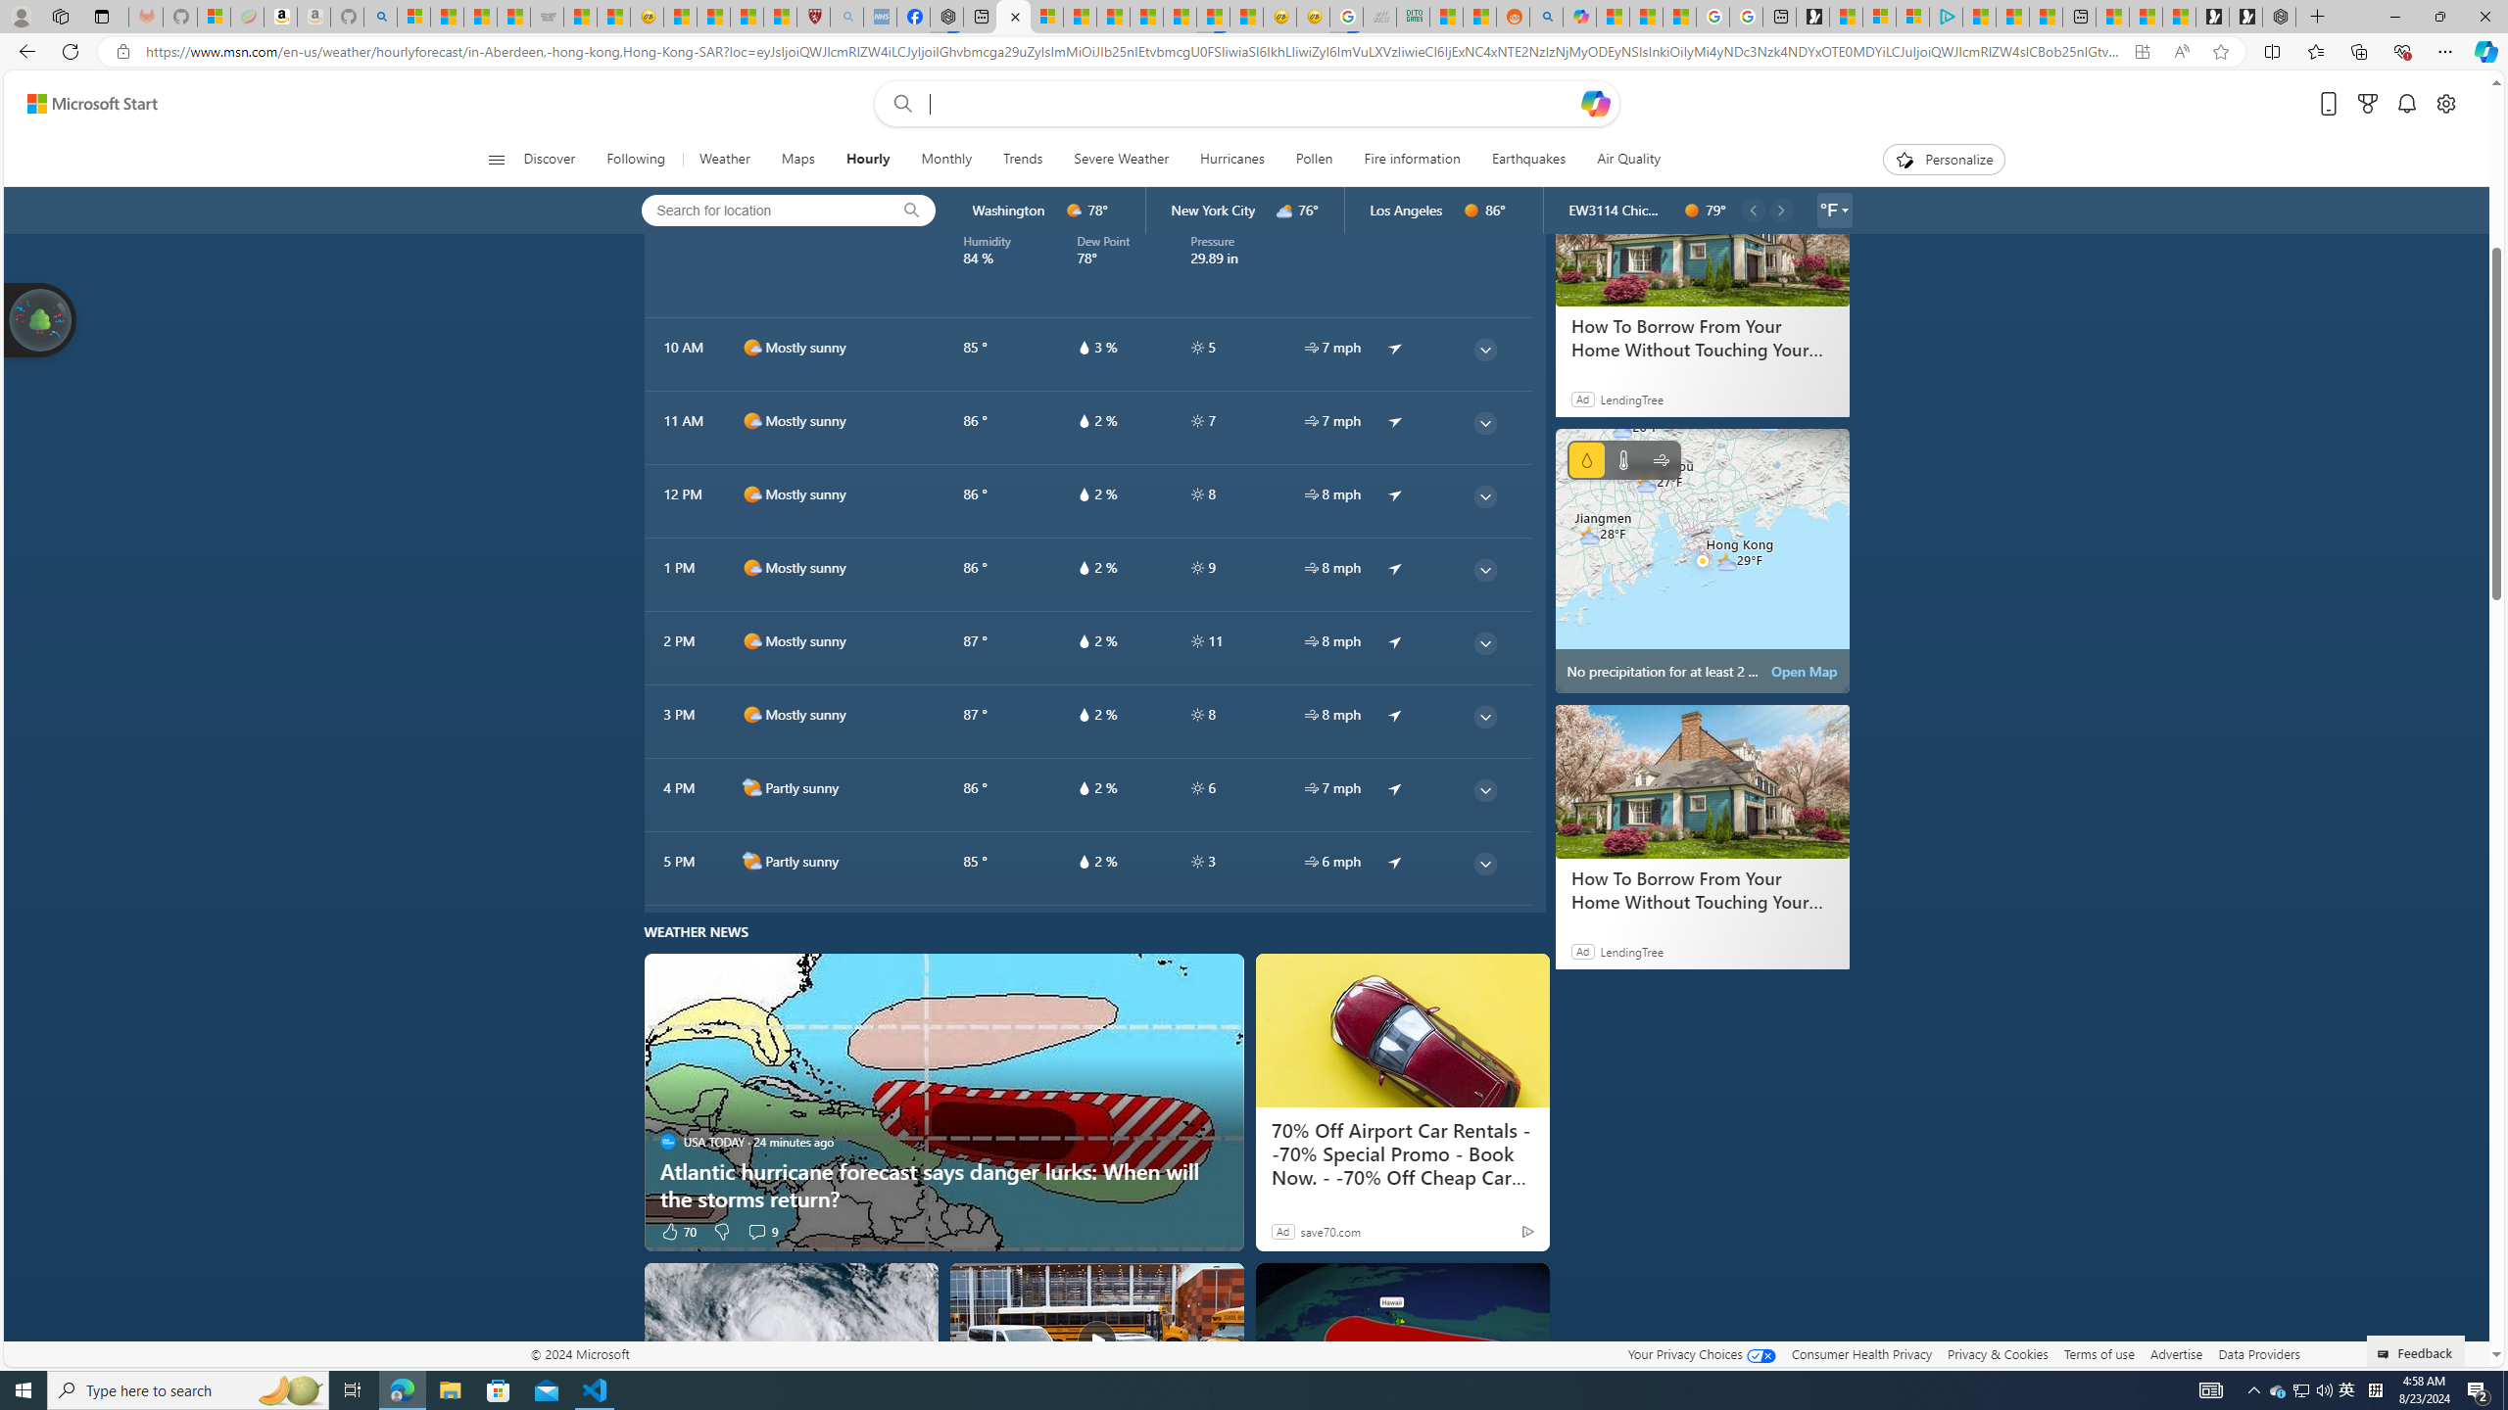 The image size is (2508, 1410). What do you see at coordinates (495, 159) in the screenshot?
I see `Open navigation menu` at bounding box center [495, 159].